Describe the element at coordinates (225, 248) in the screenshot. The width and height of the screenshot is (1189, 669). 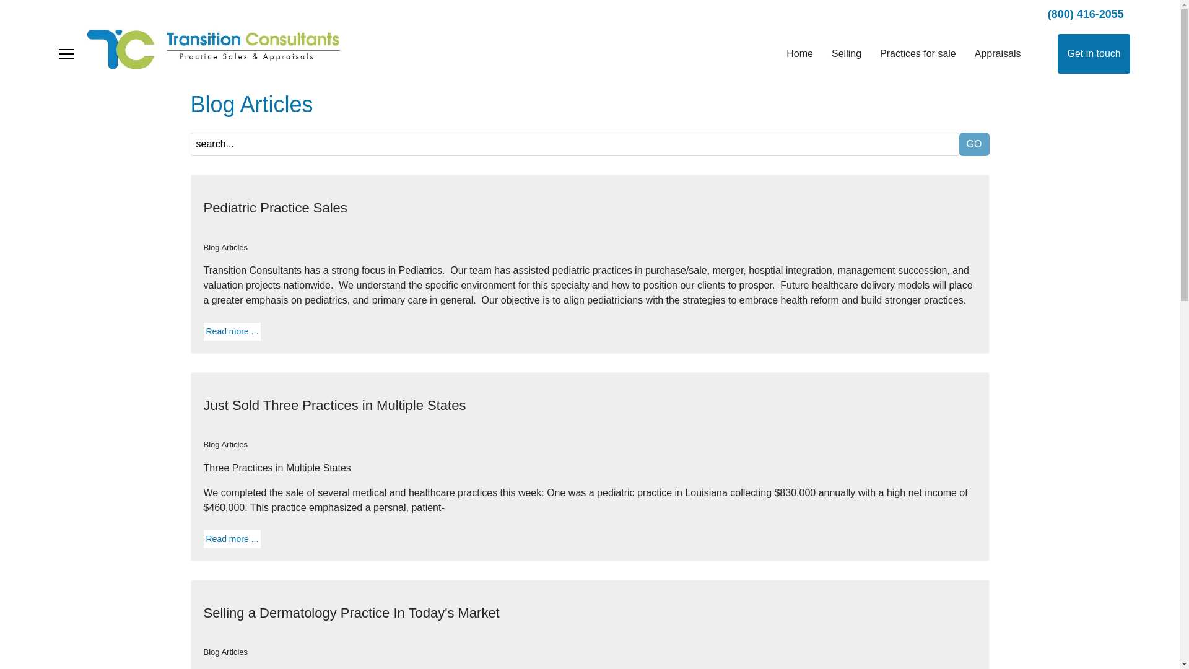
I see `Category: Blog Articles` at that location.